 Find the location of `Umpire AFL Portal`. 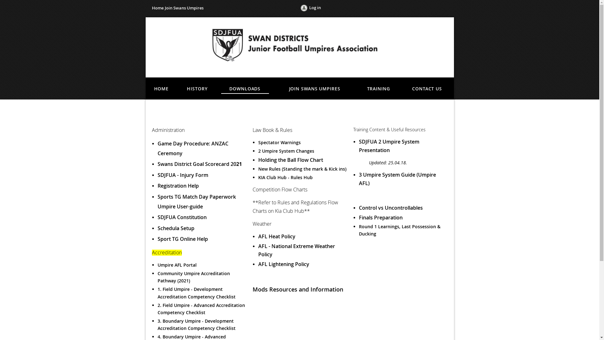

Umpire AFL Portal is located at coordinates (177, 265).